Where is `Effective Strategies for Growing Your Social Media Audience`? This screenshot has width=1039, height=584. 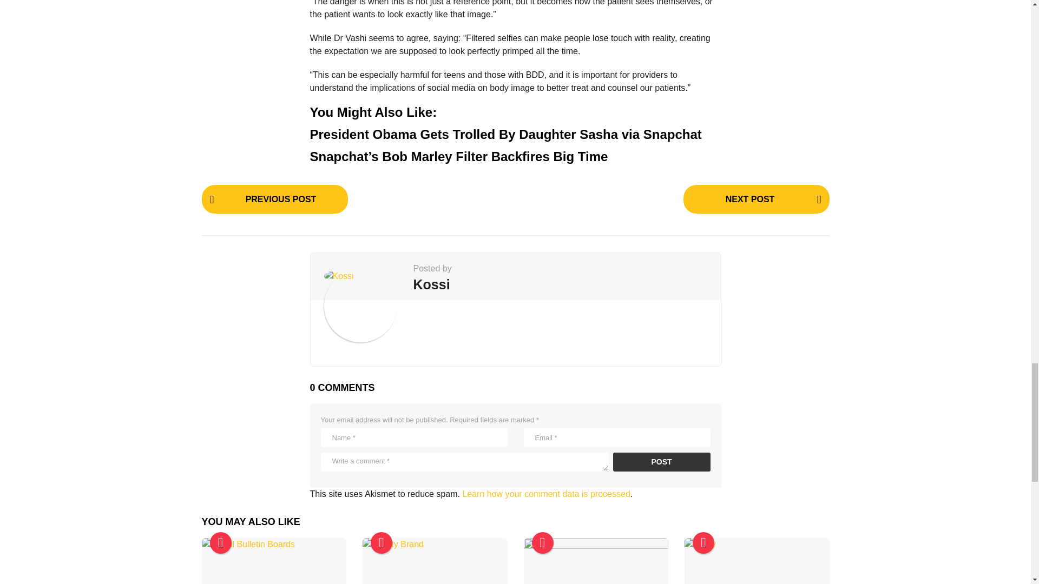
Effective Strategies for Growing Your Social Media Audience is located at coordinates (596, 561).